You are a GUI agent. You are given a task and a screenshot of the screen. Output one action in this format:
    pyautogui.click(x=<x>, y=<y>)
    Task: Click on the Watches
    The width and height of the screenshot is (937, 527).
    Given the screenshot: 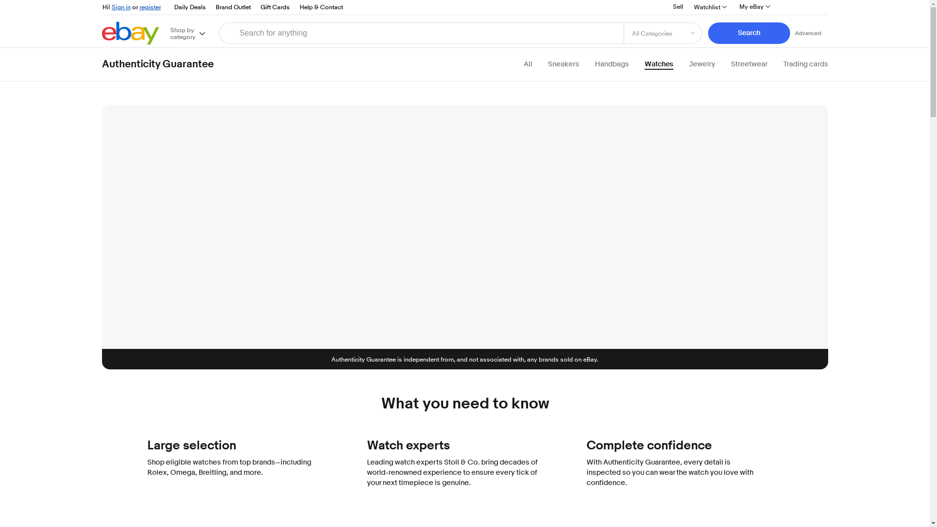 What is the action you would take?
    pyautogui.click(x=658, y=64)
    